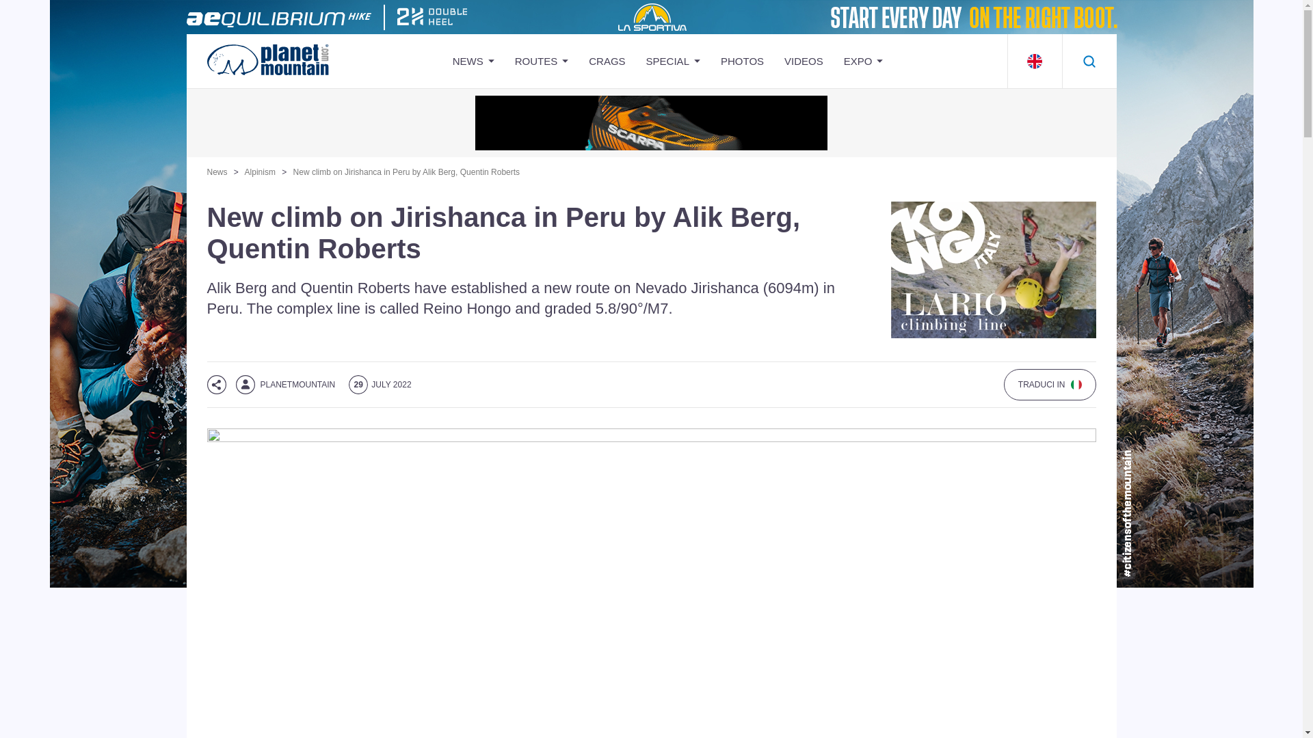  I want to click on Products, so click(922, 142).